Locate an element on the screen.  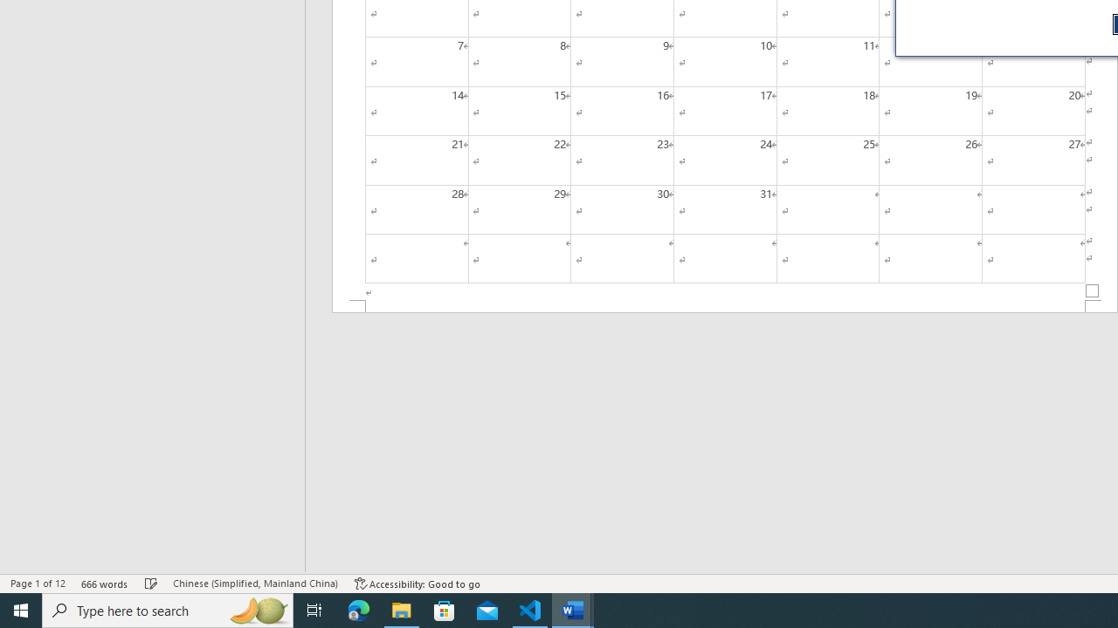
Accessibility Checker Accessibility: Good to go is located at coordinates (418, 583).